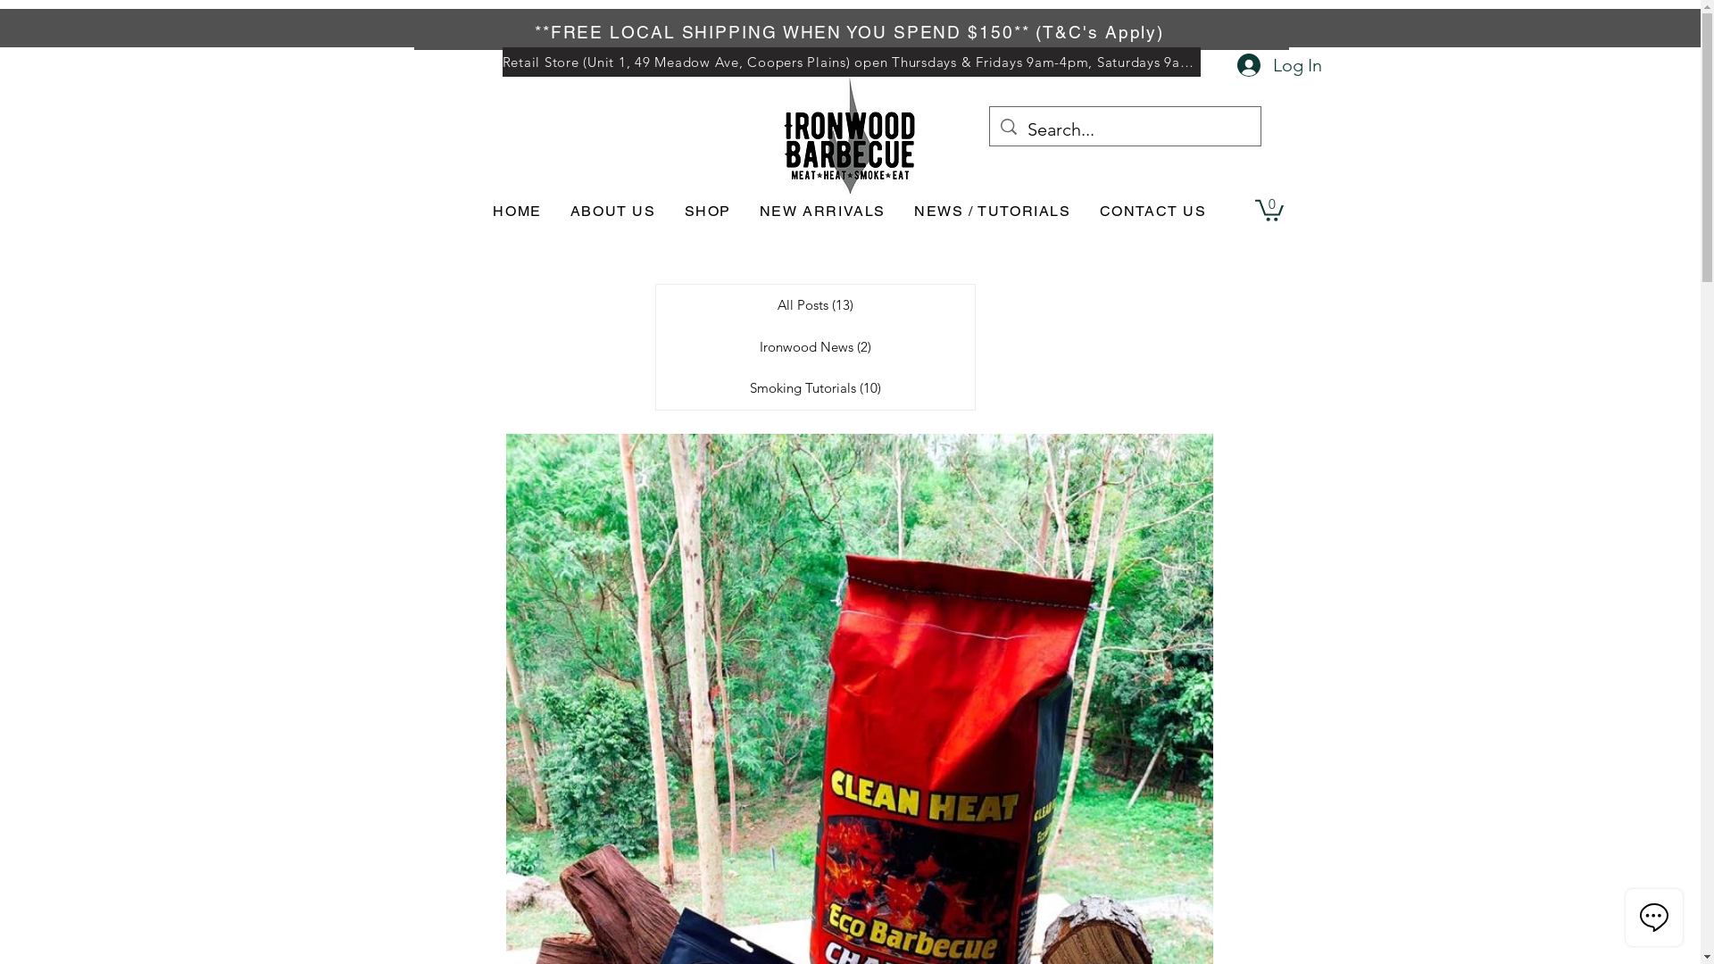 The height and width of the screenshot is (964, 1714). What do you see at coordinates (814, 389) in the screenshot?
I see `Smoking Tutorials (10)` at bounding box center [814, 389].